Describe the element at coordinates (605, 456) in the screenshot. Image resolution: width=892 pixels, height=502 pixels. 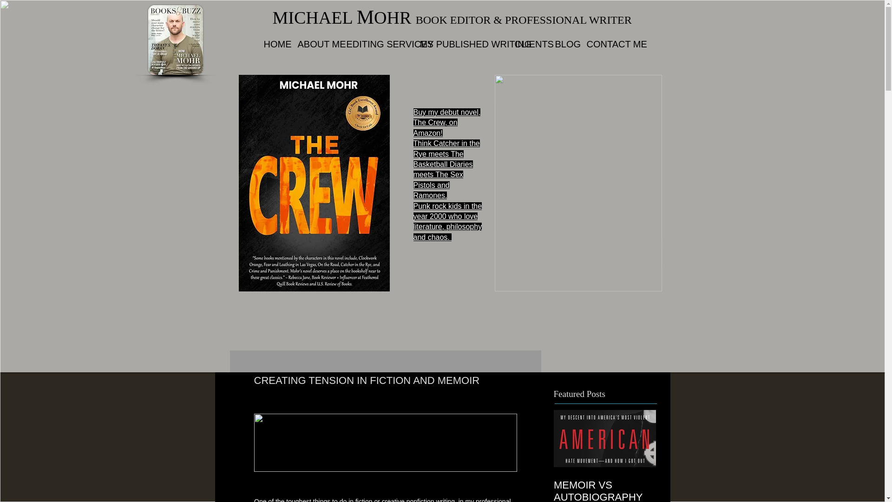
I see `MEMOIR VS AUTOBIOGRAPHY` at that location.